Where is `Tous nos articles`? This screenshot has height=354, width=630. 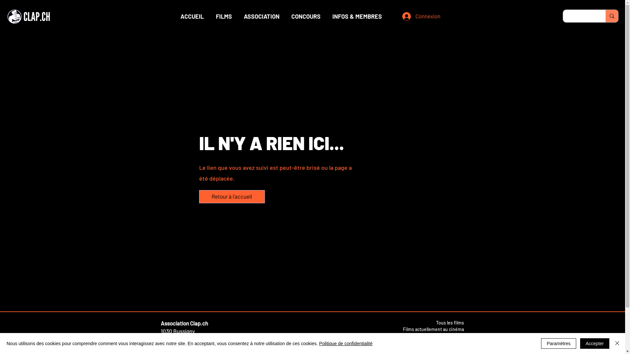
Tous nos articles is located at coordinates (446, 342).